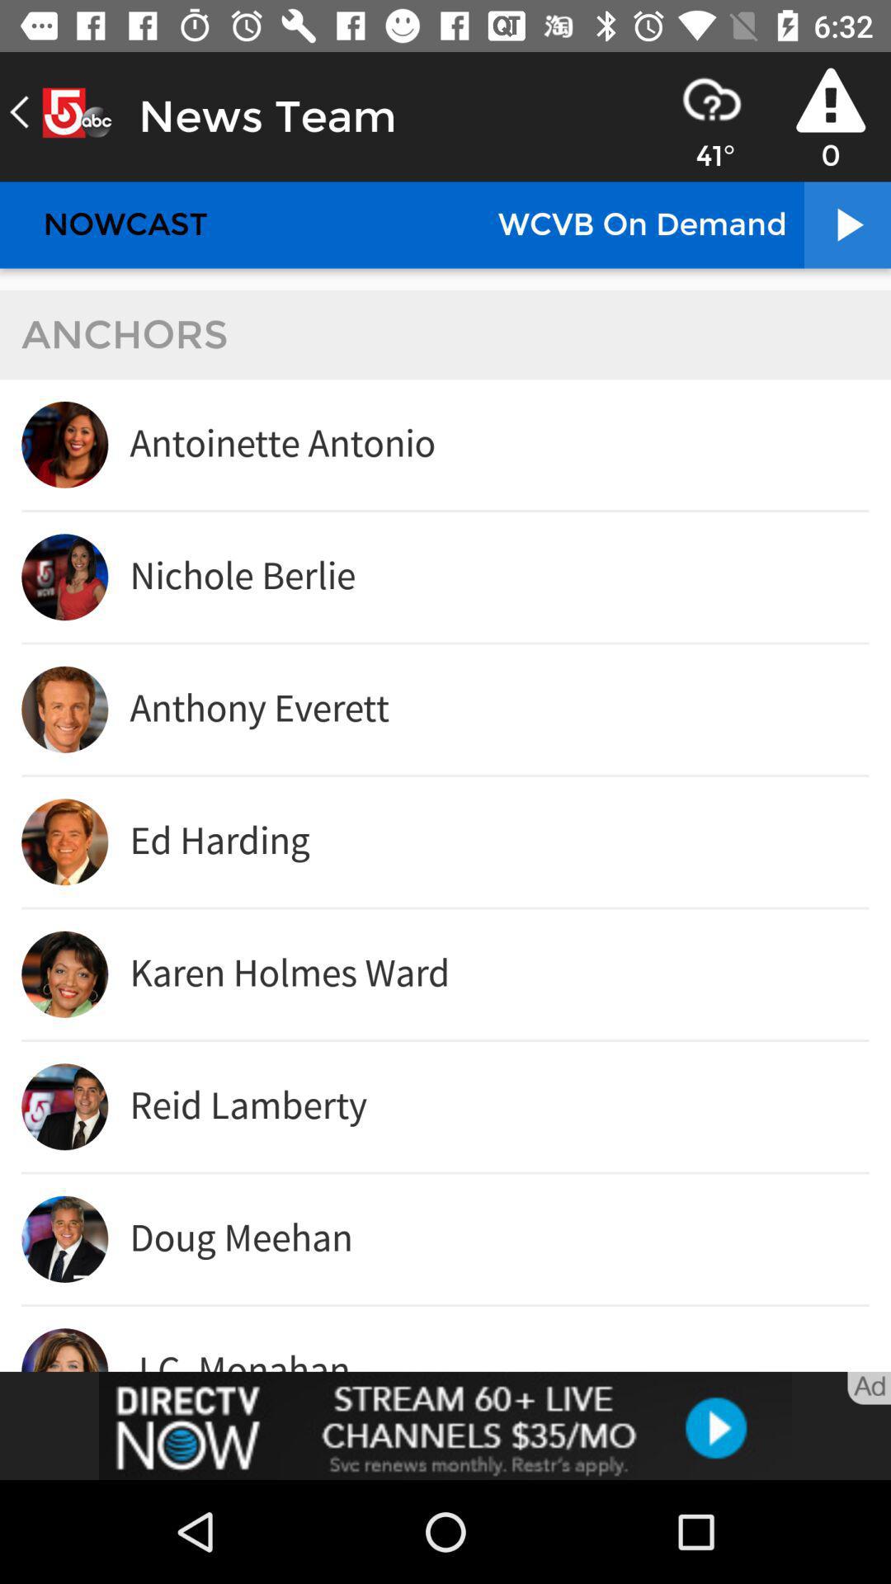  I want to click on advertisement, so click(445, 1426).